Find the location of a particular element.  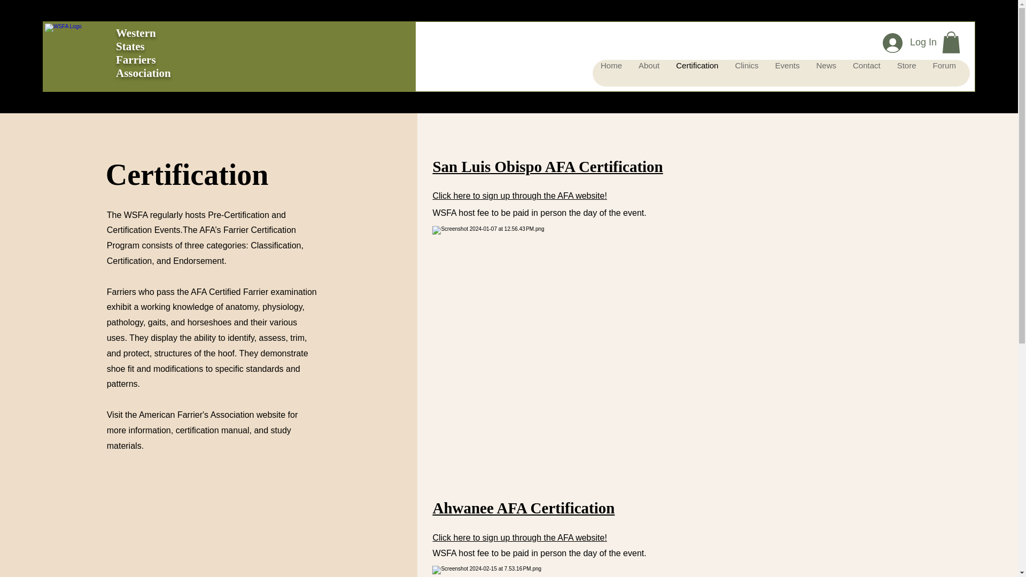

About is located at coordinates (649, 73).